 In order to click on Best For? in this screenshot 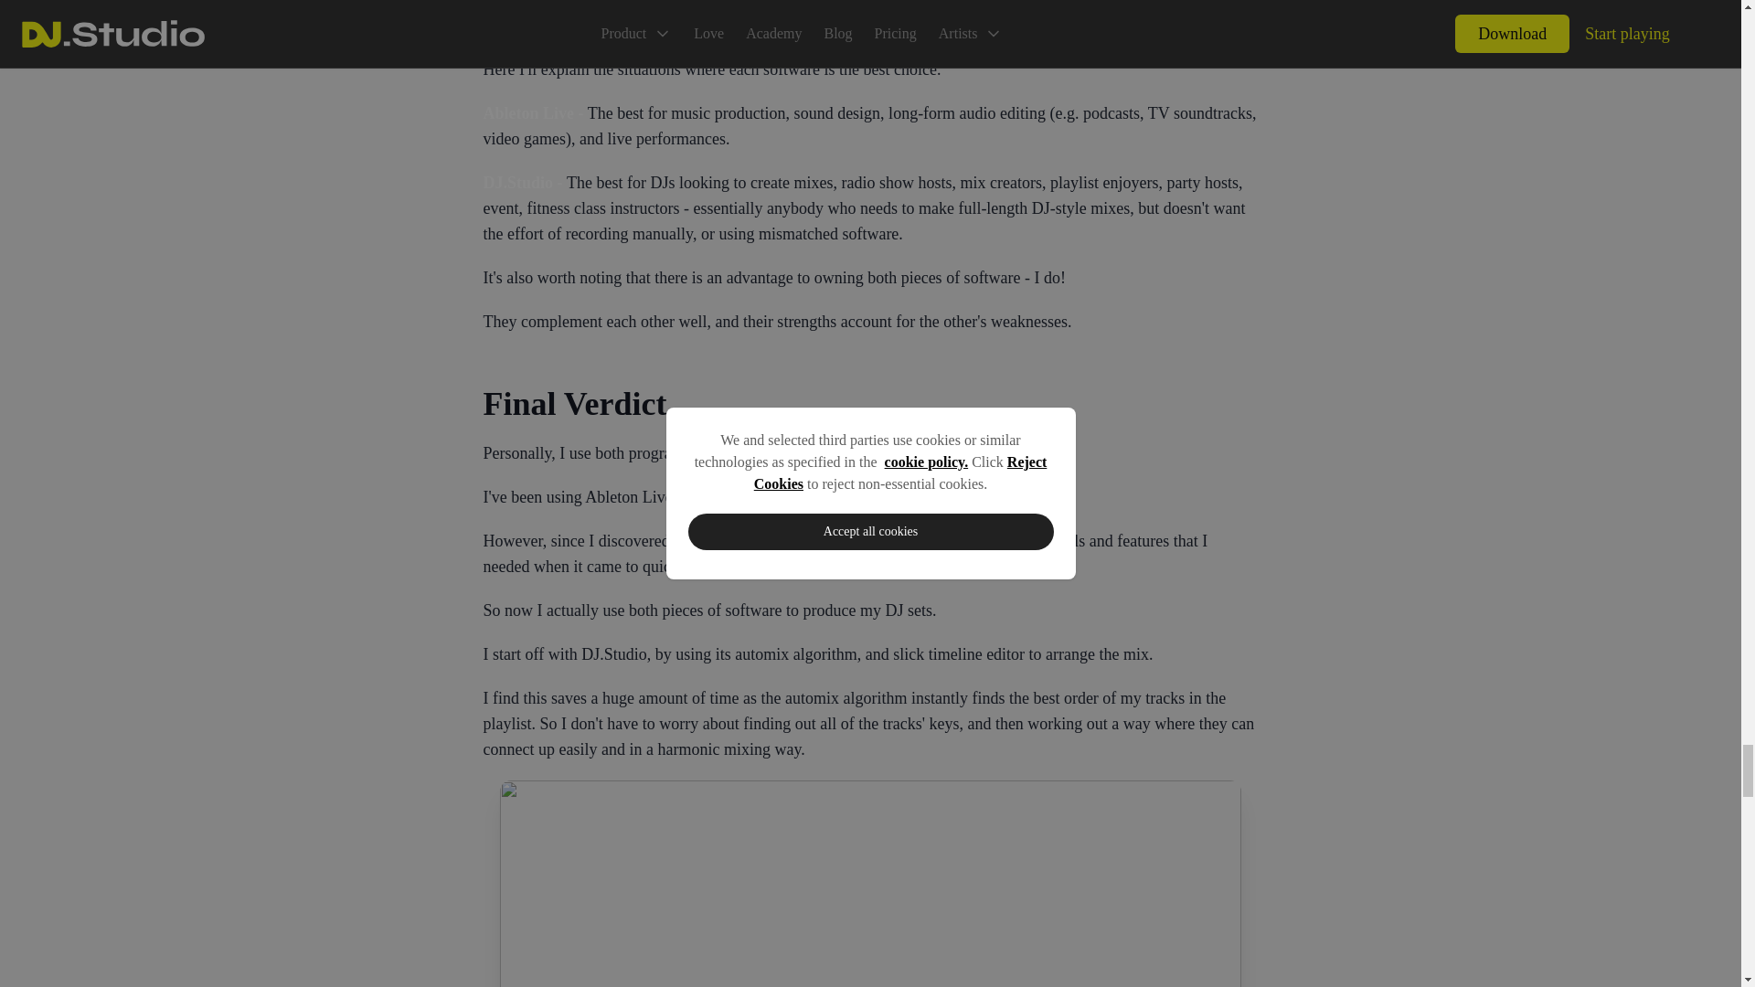, I will do `click(870, 22)`.